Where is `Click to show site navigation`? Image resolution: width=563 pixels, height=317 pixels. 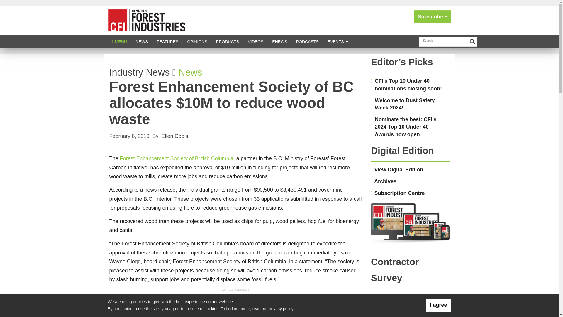 Click to show site navigation is located at coordinates (120, 41).